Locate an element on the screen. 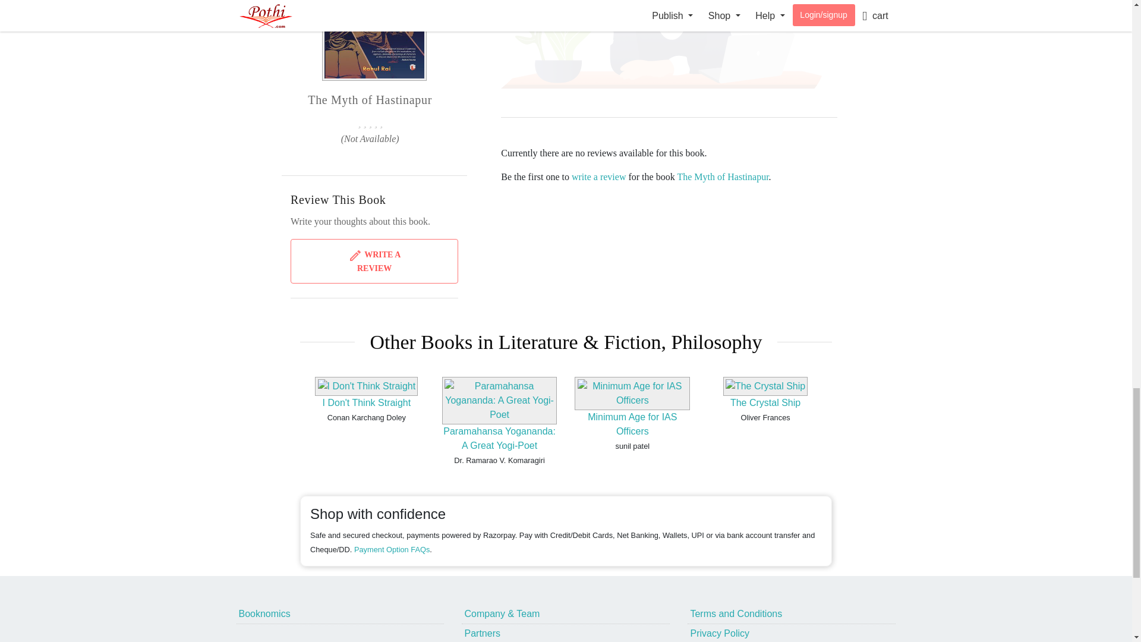  Paramahansa Yogananda: A Great Yogi-Poet is located at coordinates (499, 439).